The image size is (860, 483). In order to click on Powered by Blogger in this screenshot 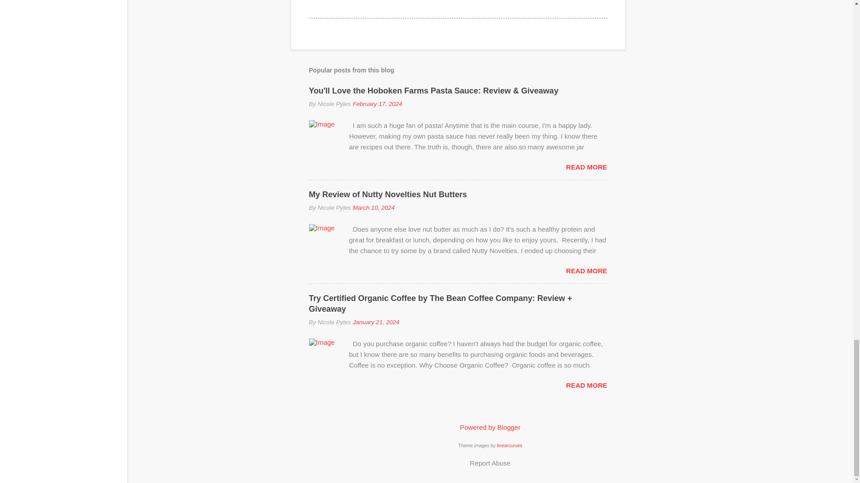, I will do `click(490, 428)`.